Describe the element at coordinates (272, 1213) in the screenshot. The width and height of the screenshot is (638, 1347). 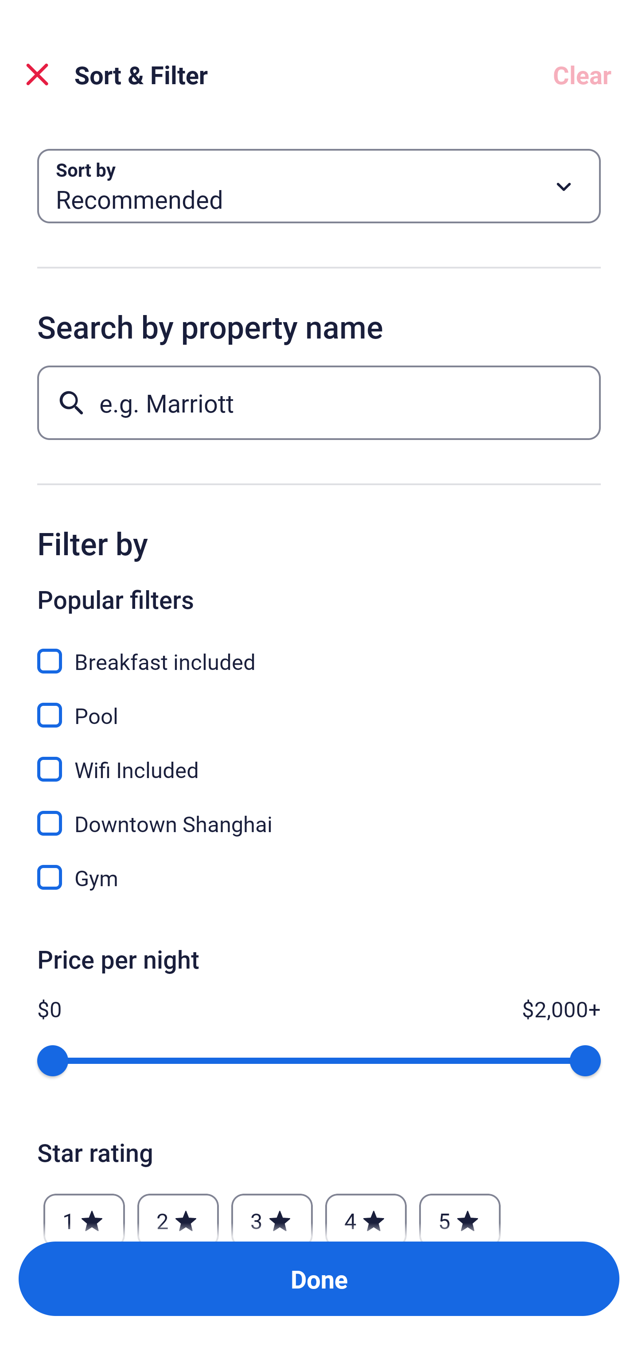
I see `3` at that location.